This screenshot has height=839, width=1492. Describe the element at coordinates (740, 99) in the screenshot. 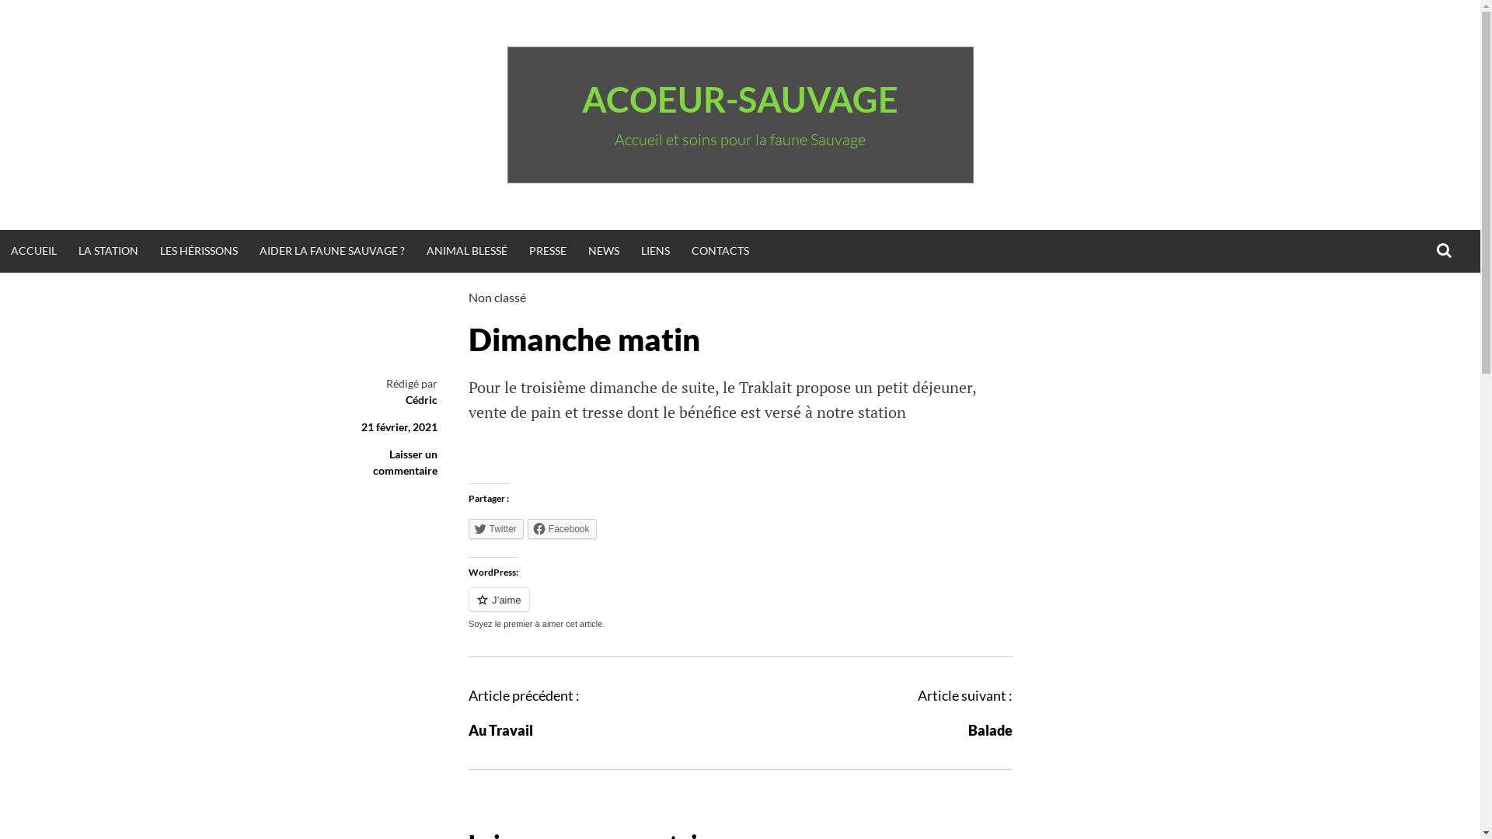

I see `ACOEUR-SAUVAGE` at that location.